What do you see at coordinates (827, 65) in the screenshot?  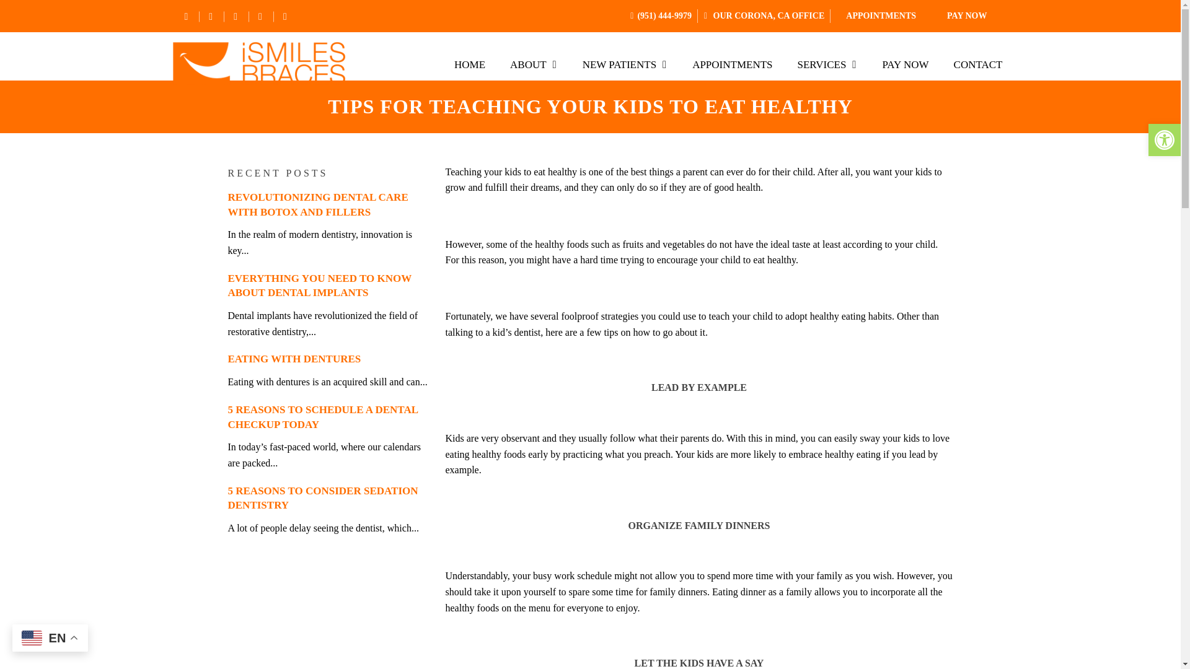 I see `SERVICES` at bounding box center [827, 65].